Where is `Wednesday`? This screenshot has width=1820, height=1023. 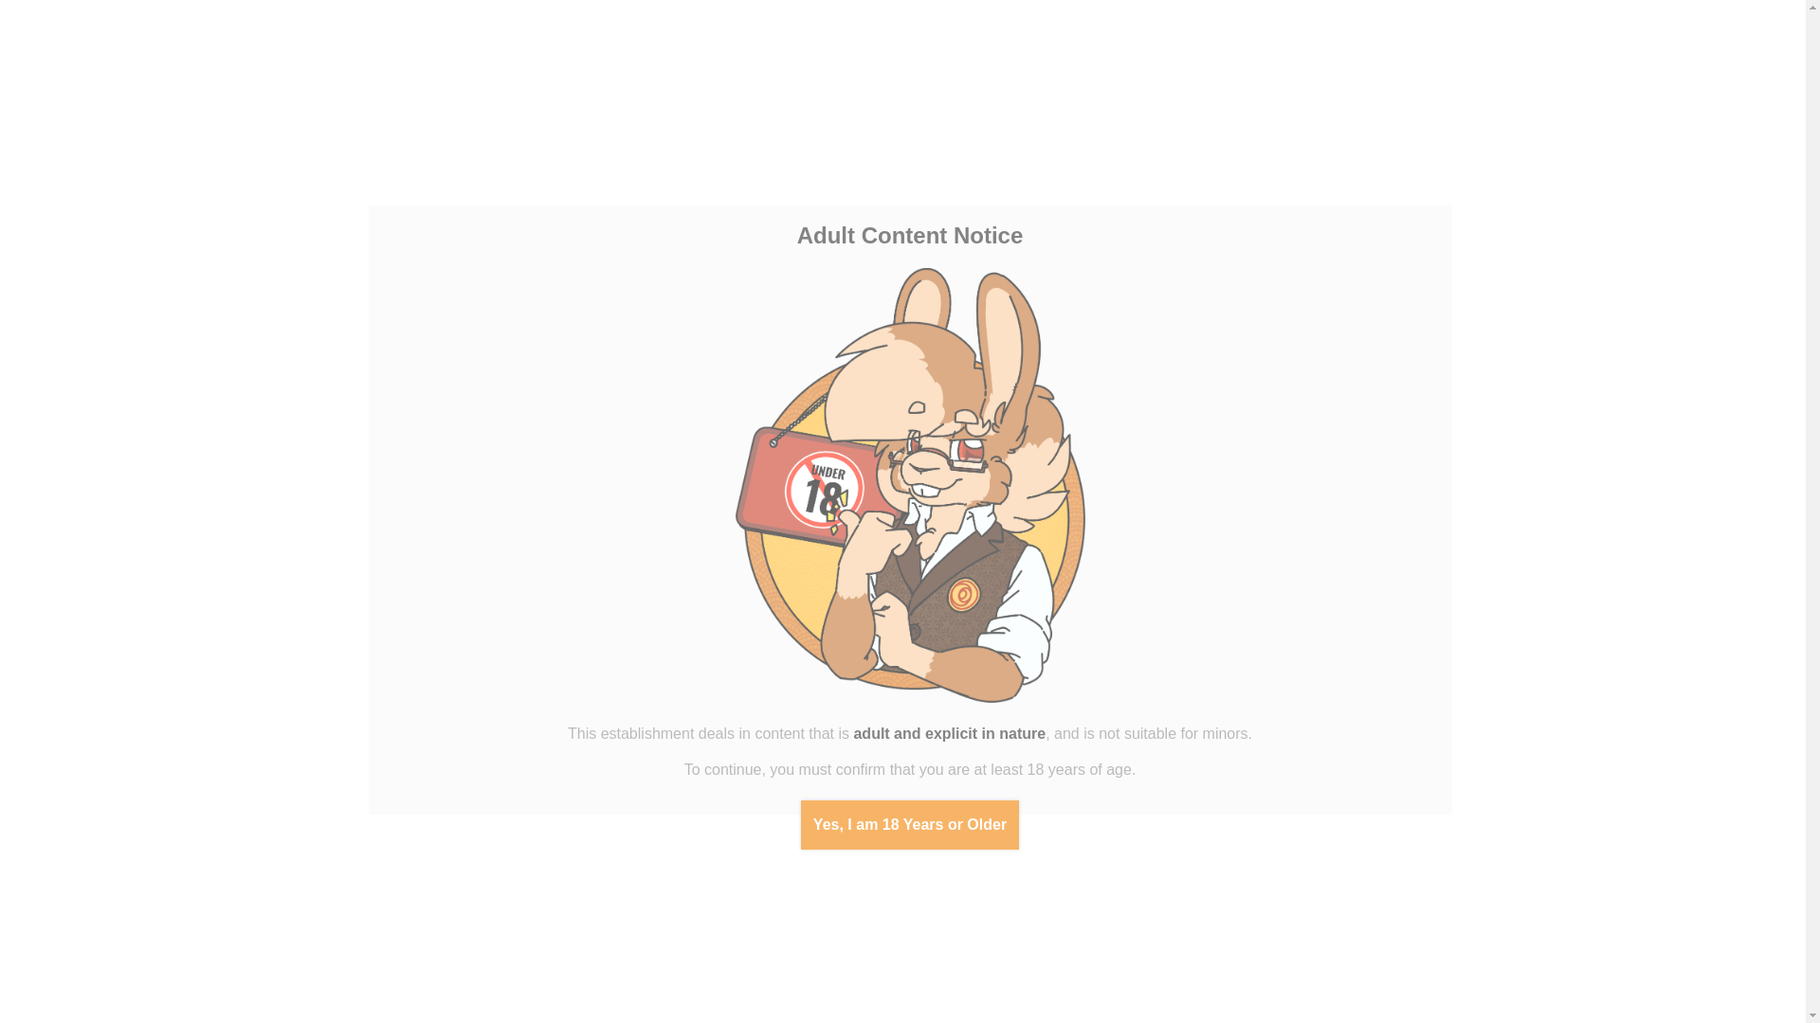
Wednesday is located at coordinates (106, 587).